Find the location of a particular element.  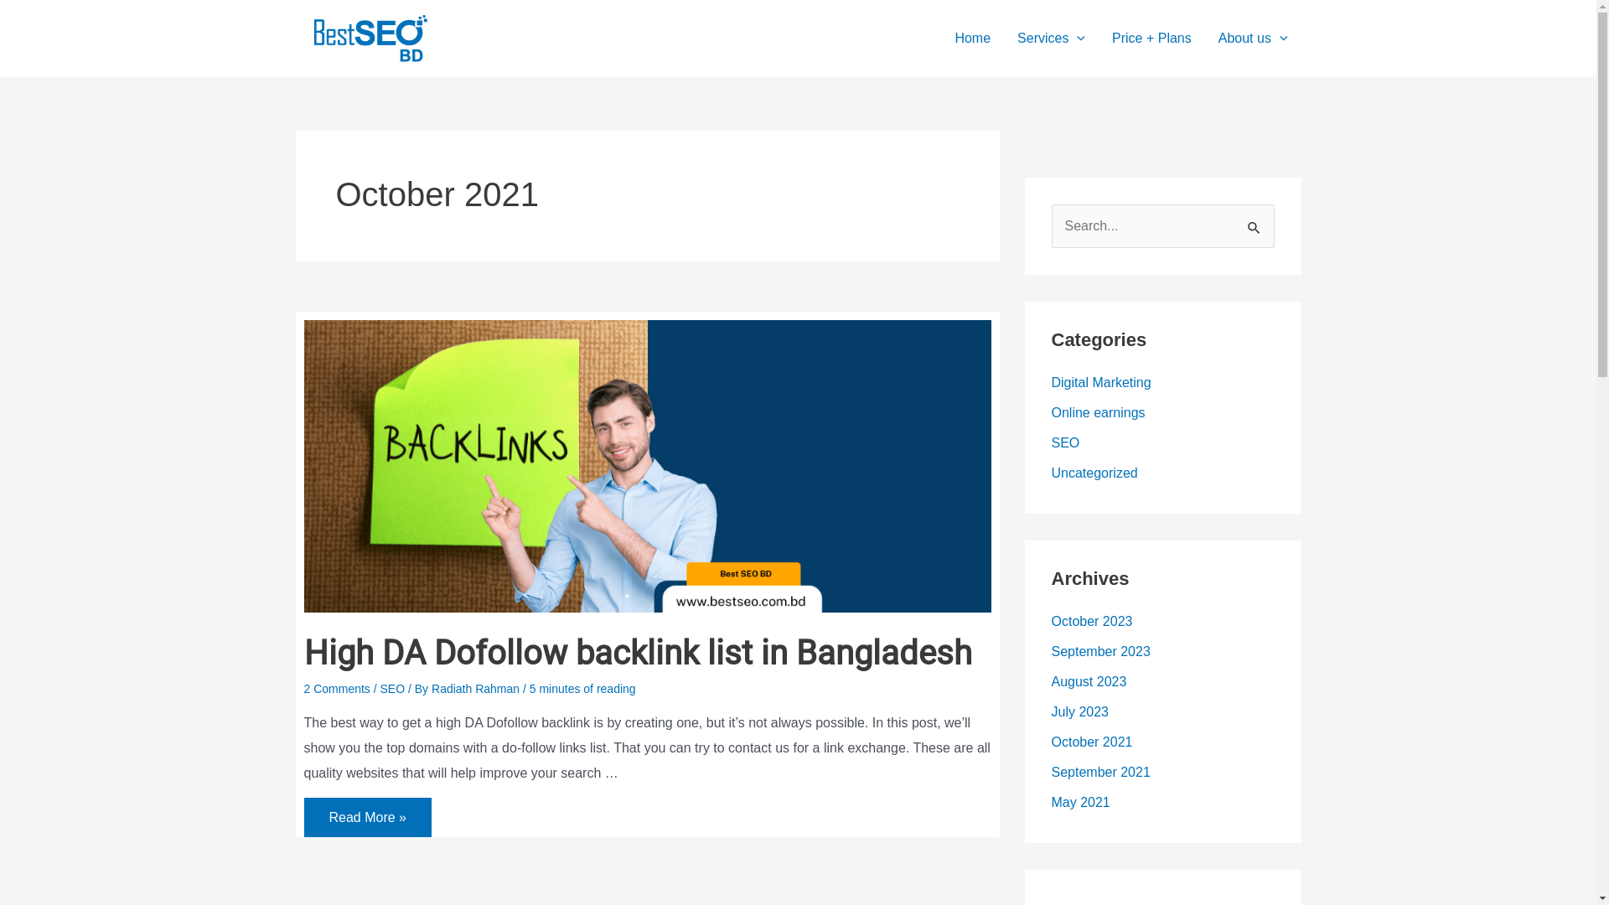

October 2023 is located at coordinates (1091, 622).